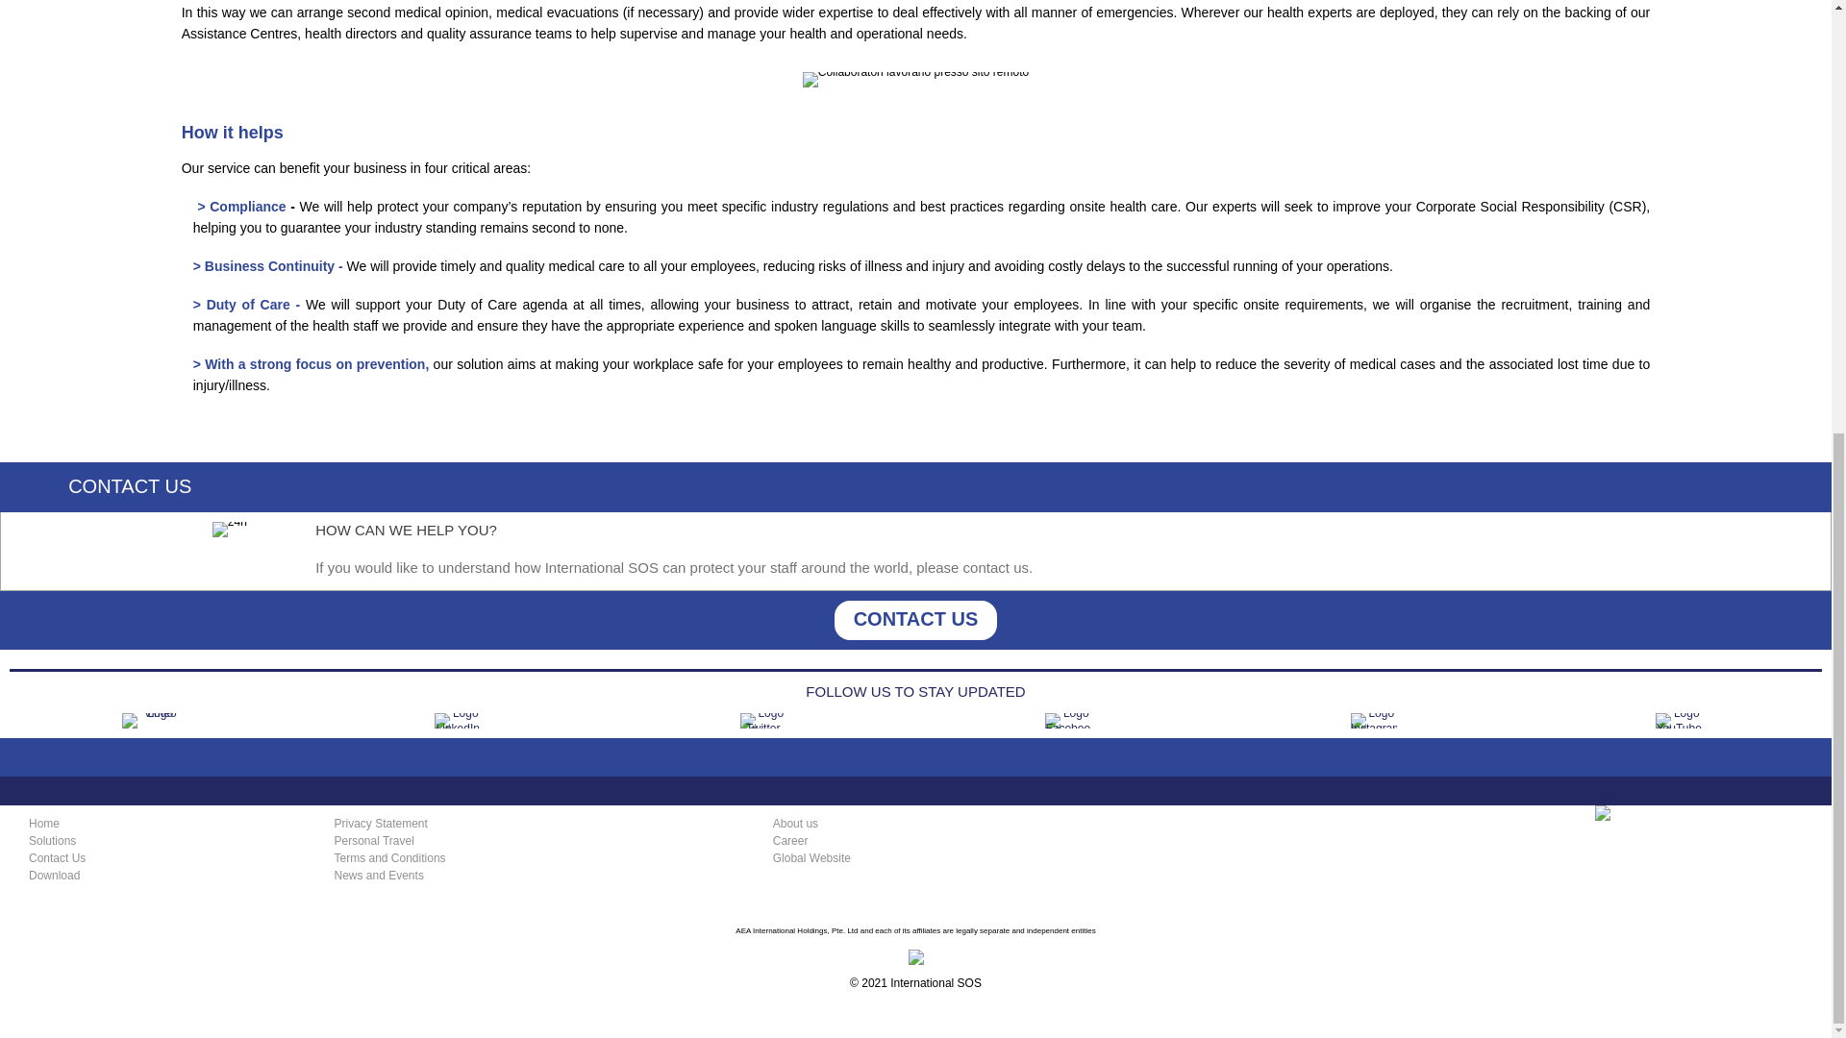 The image size is (1846, 1038). Describe the element at coordinates (44, 823) in the screenshot. I see `Home` at that location.